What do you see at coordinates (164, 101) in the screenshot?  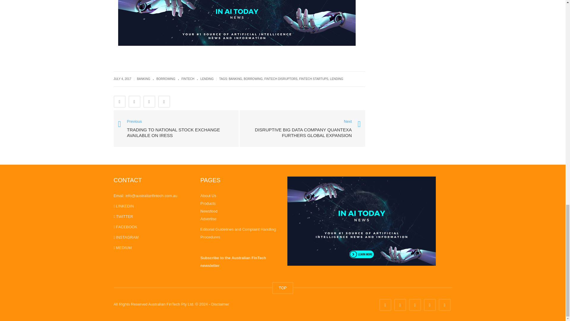 I see `Email this` at bounding box center [164, 101].